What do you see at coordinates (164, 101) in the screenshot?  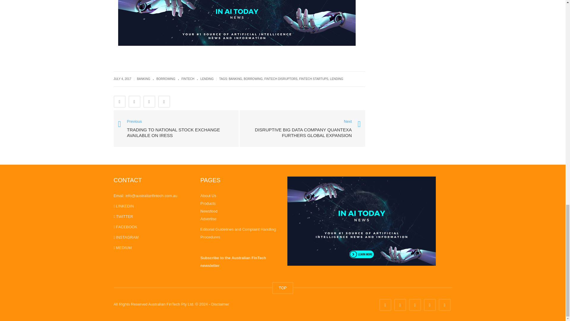 I see `Email this` at bounding box center [164, 101].